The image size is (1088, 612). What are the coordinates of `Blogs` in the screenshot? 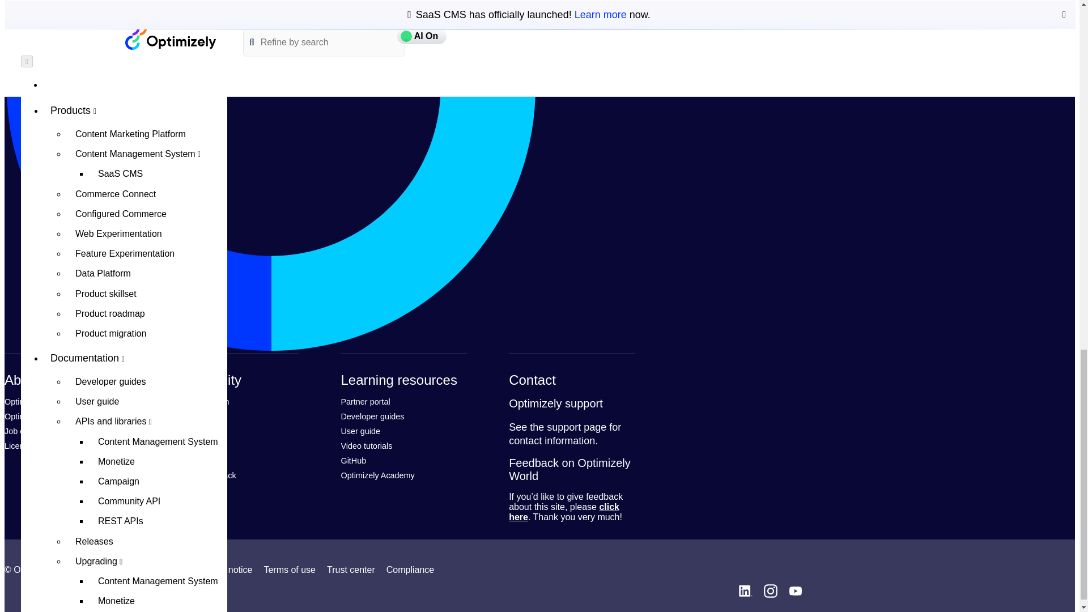 It's located at (183, 445).